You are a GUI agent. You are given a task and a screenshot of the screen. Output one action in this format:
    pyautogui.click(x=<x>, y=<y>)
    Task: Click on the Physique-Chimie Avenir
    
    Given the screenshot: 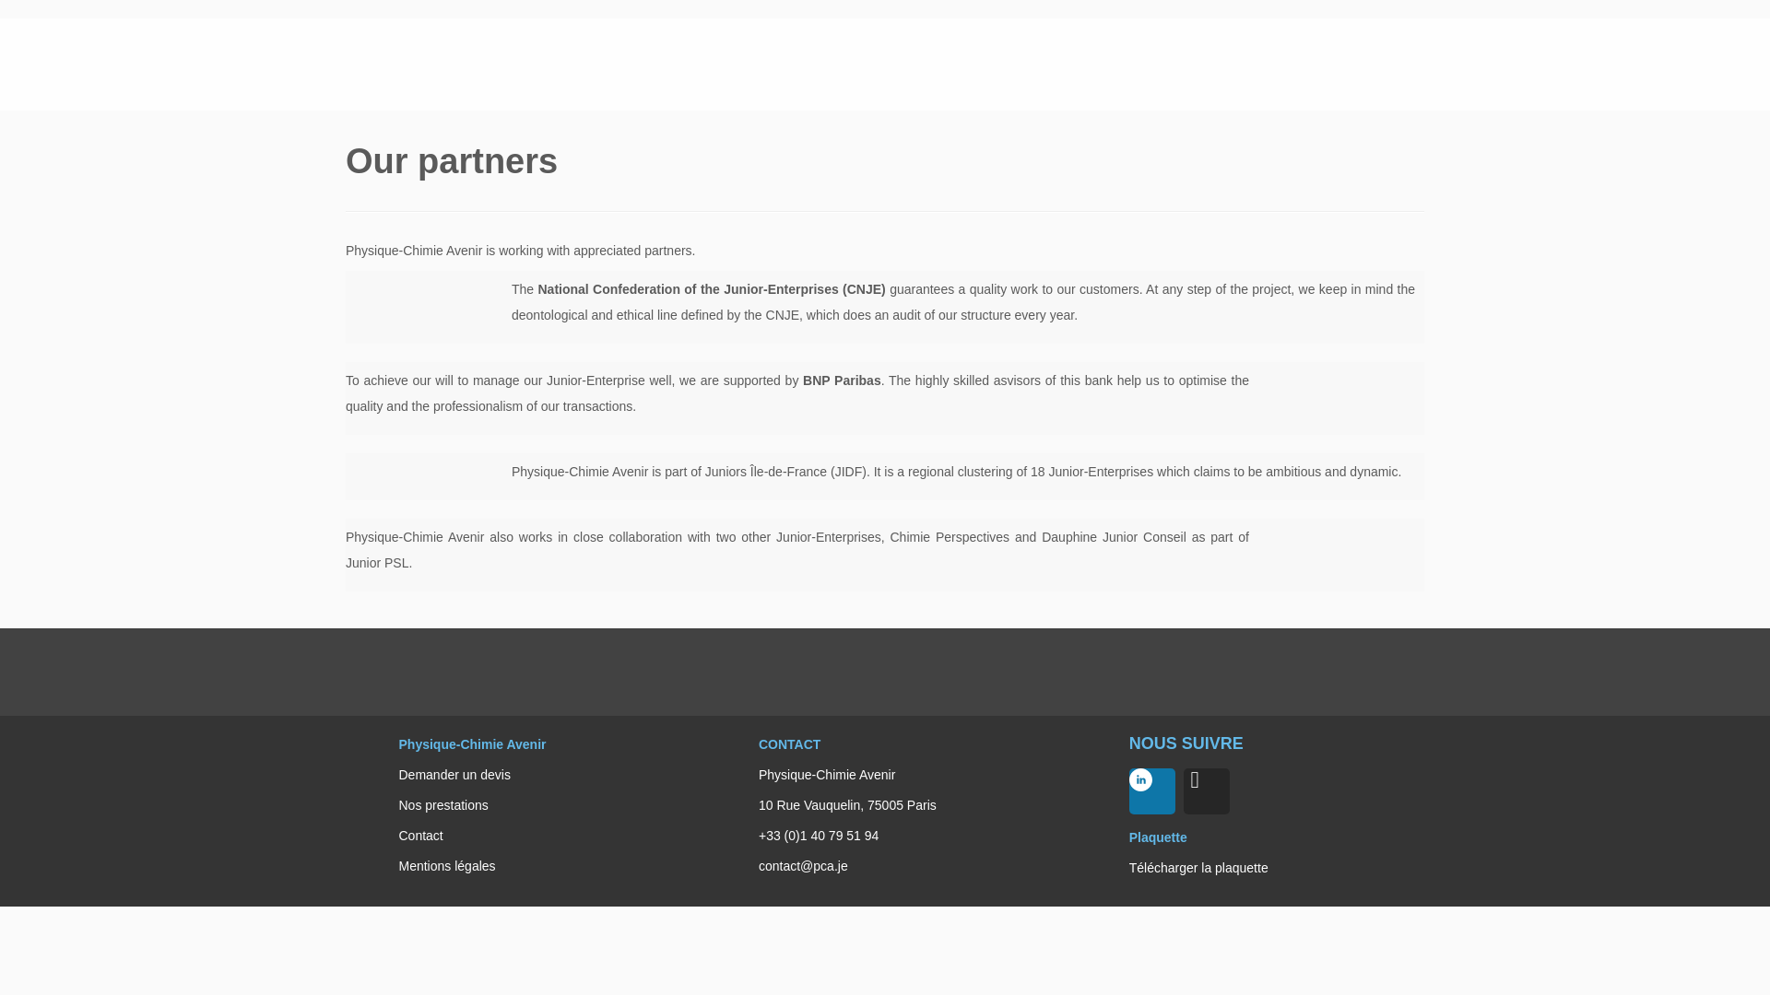 What is the action you would take?
    pyautogui.click(x=472, y=744)
    